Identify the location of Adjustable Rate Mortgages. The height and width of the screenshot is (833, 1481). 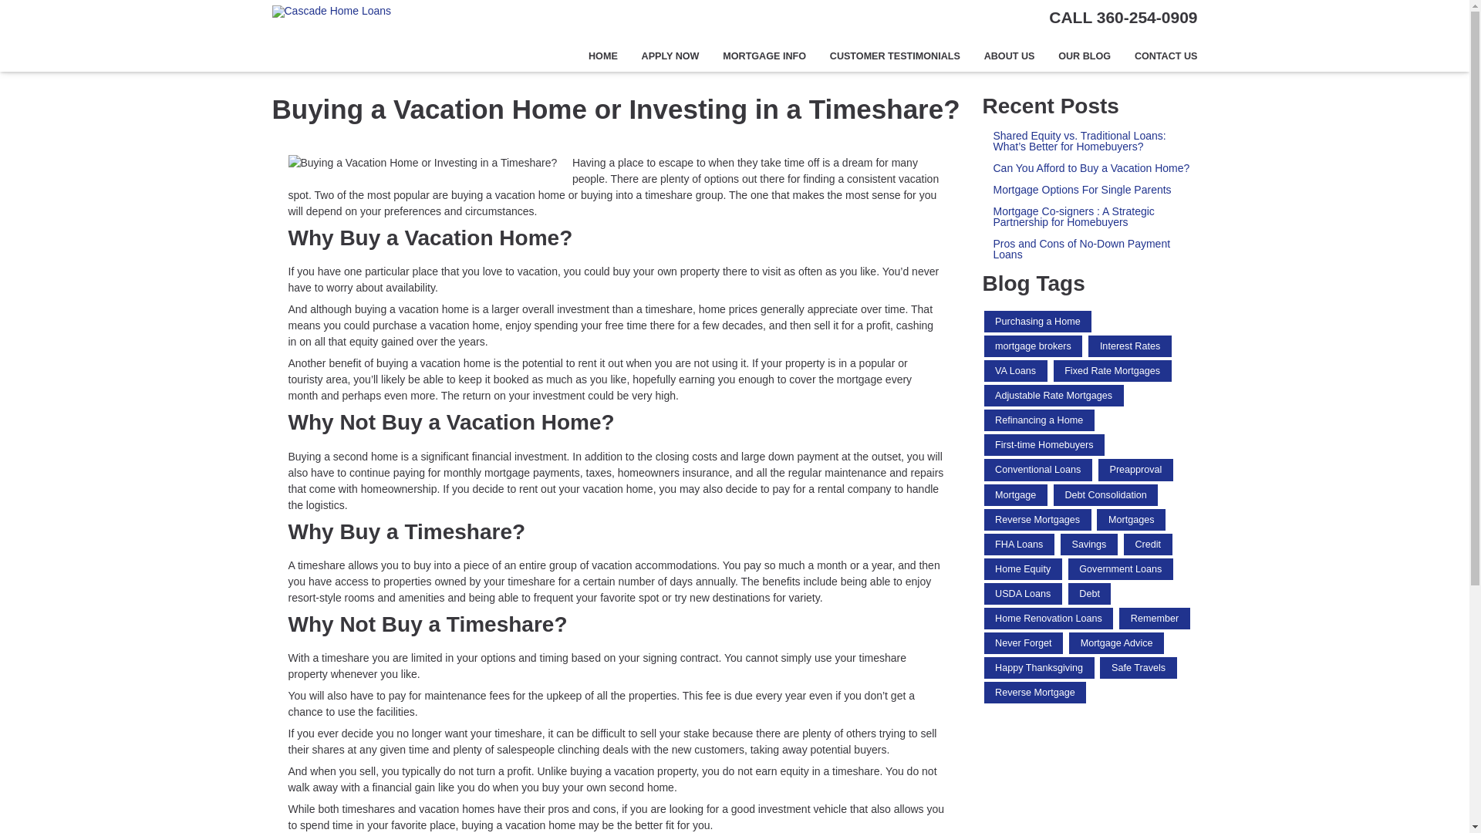
(1054, 395).